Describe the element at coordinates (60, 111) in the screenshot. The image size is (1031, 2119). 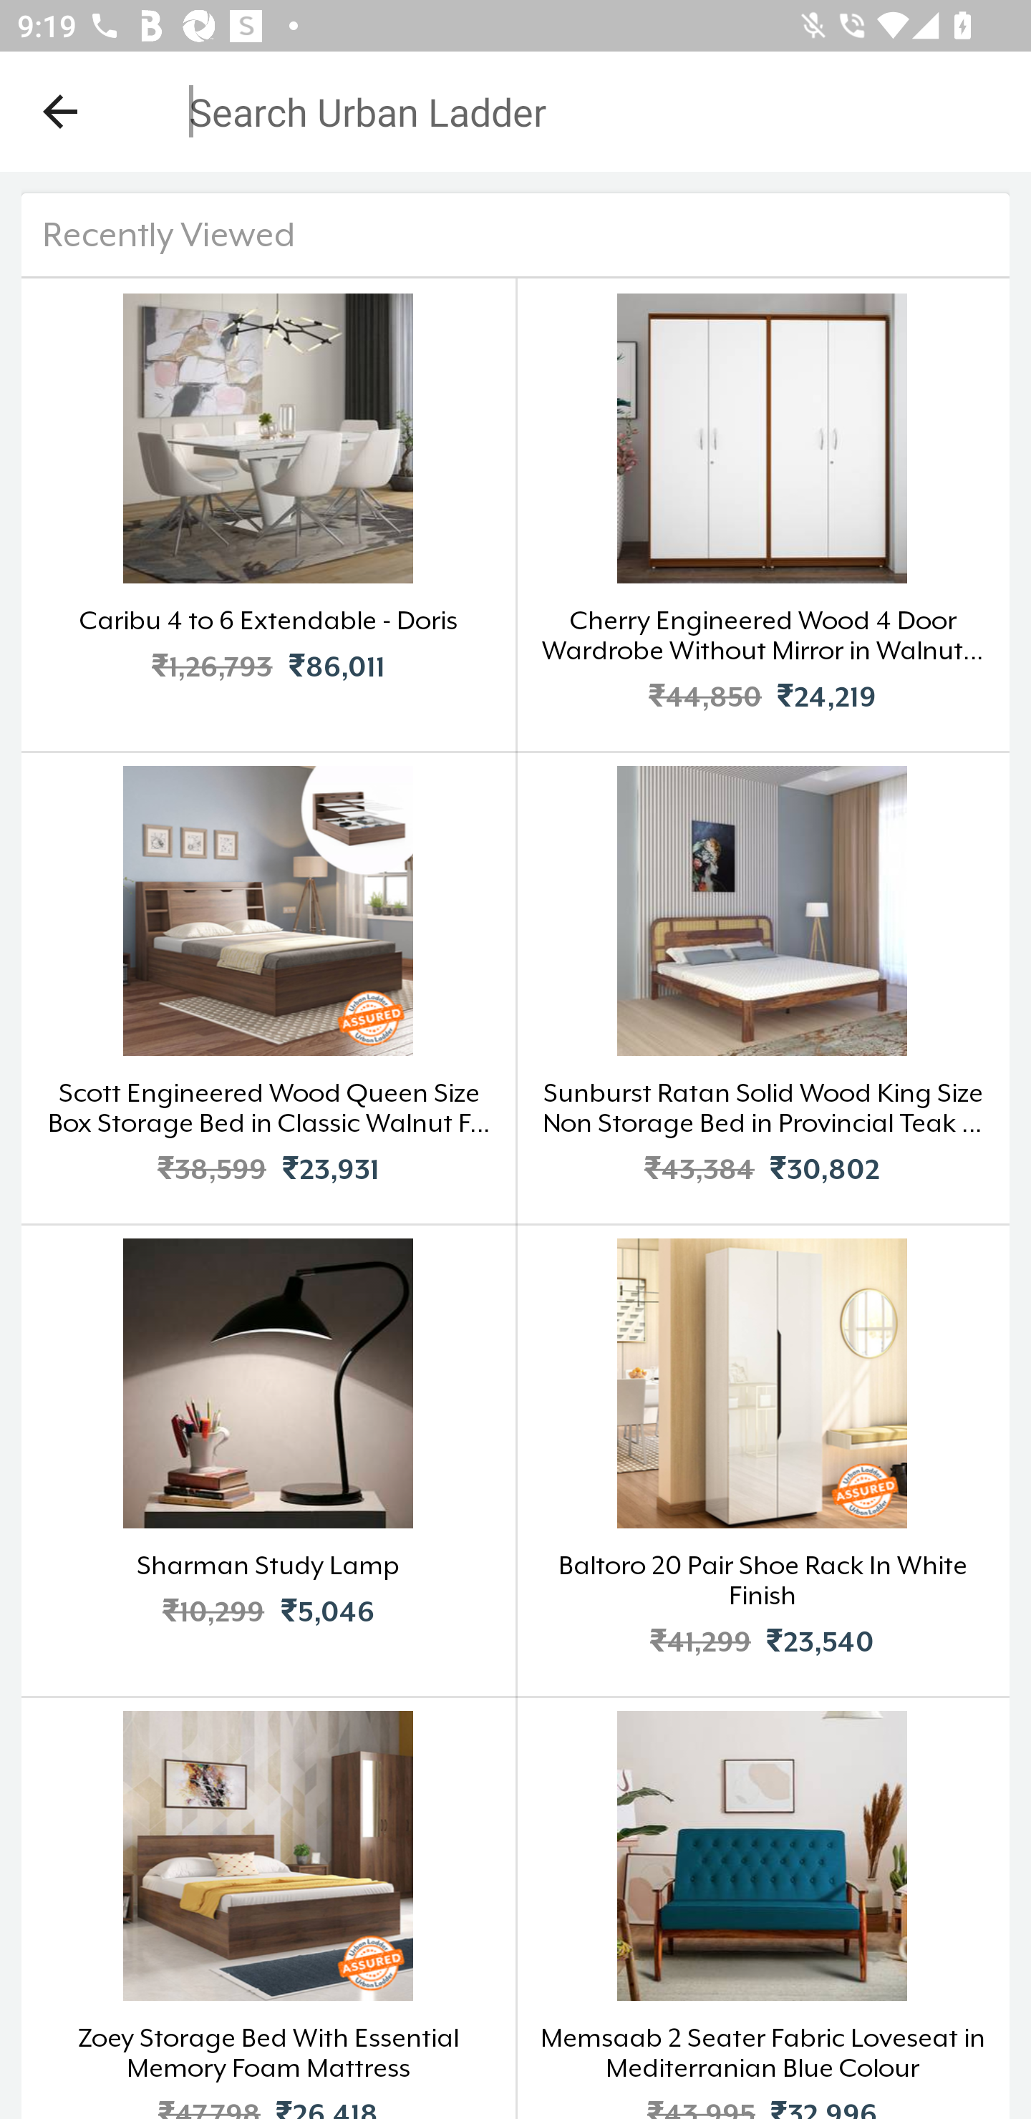
I see `Collapse` at that location.